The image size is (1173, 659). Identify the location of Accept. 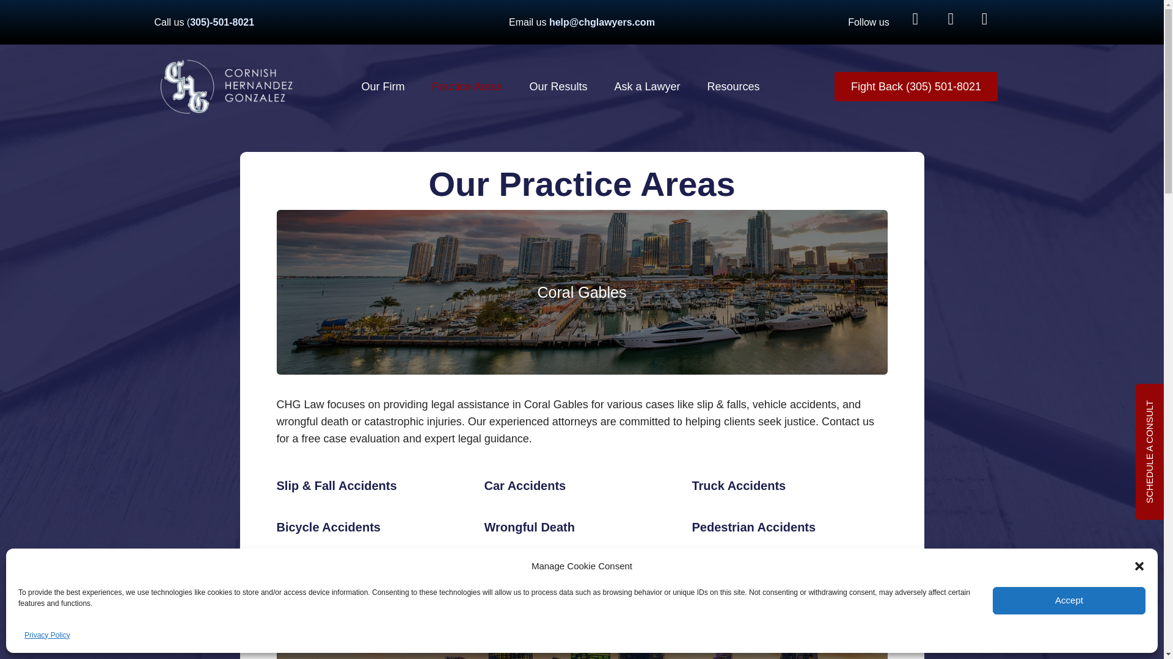
(1069, 611).